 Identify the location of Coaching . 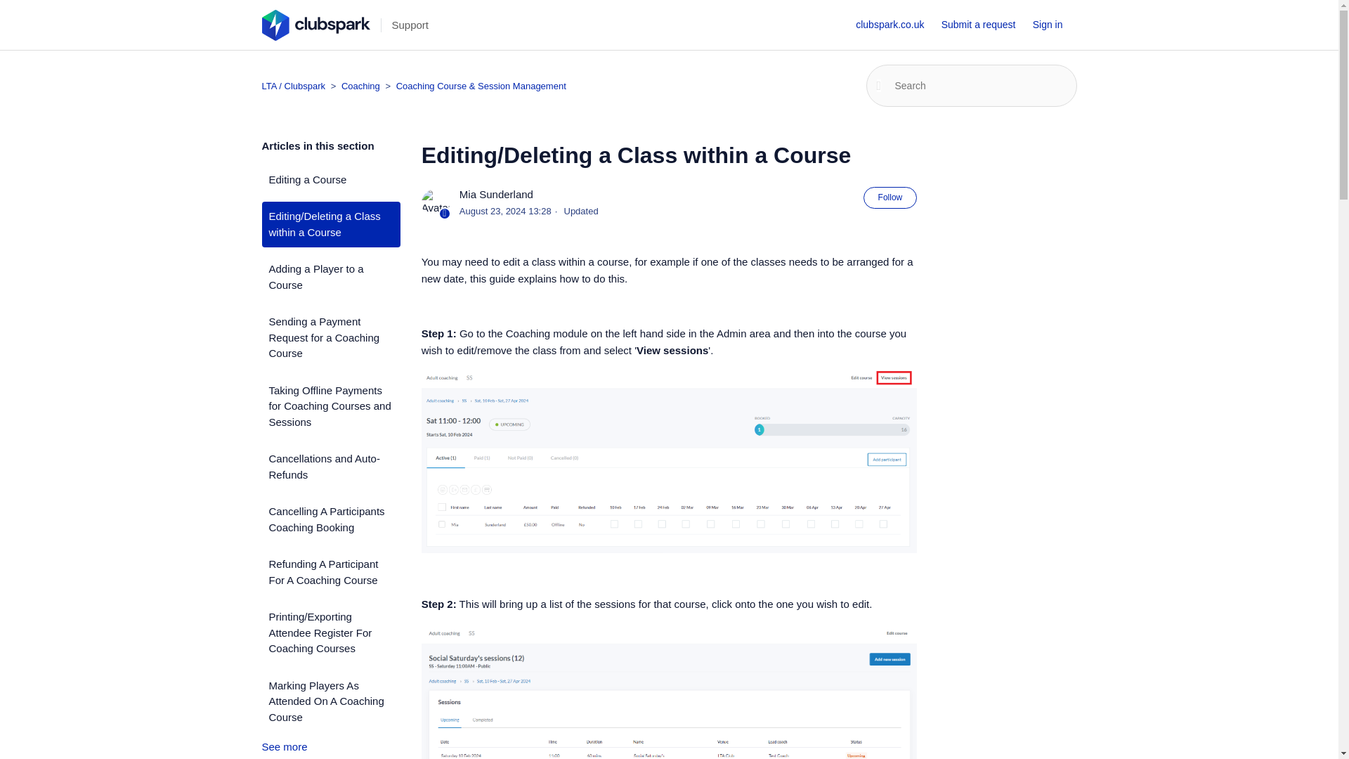
(356, 86).